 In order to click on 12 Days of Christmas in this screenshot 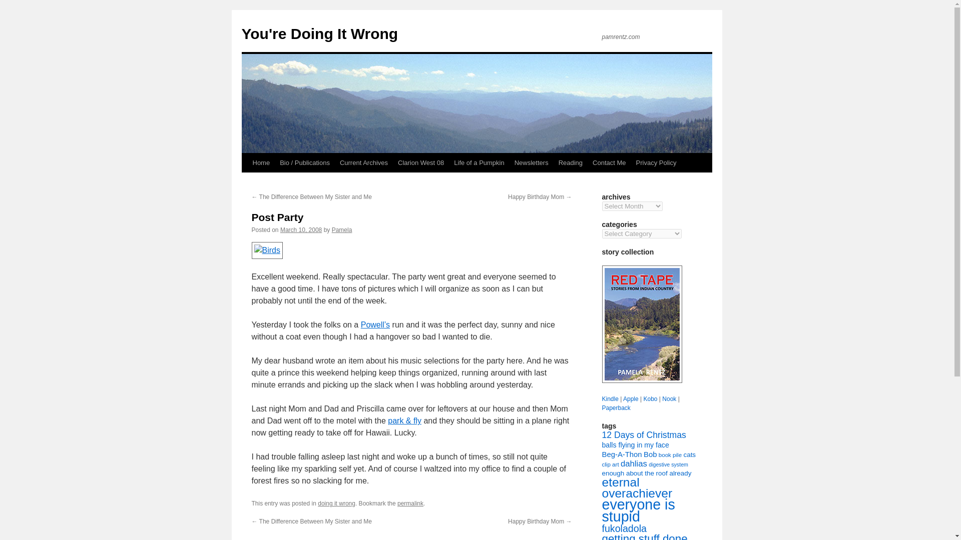, I will do `click(644, 435)`.